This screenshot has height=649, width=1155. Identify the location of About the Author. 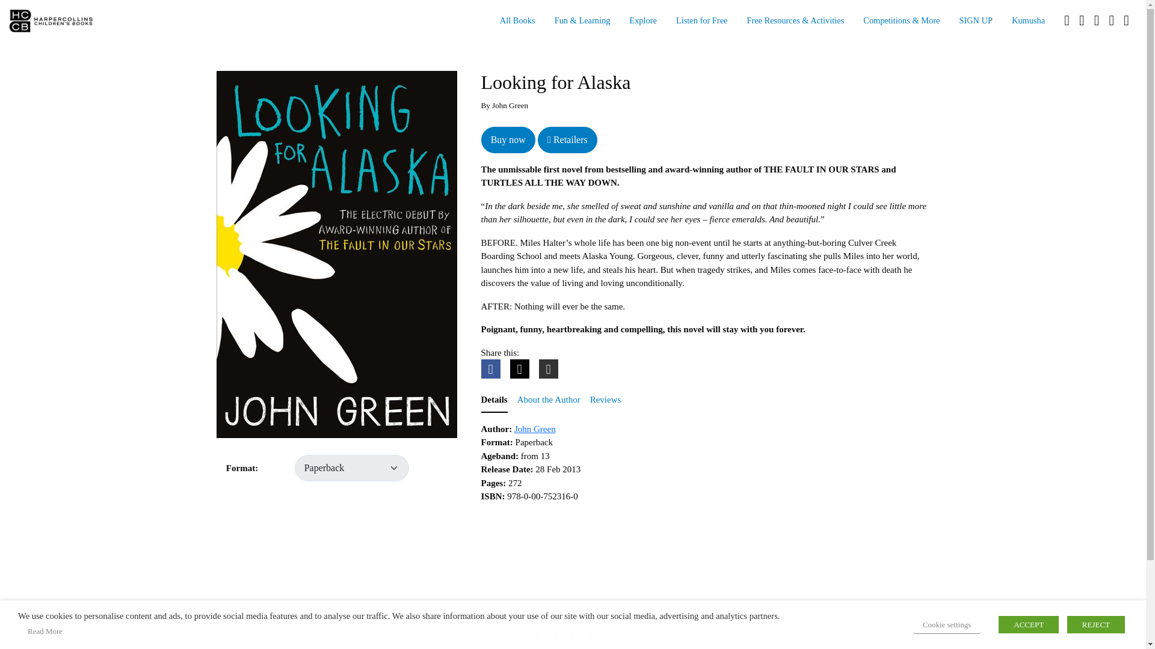
(549, 400).